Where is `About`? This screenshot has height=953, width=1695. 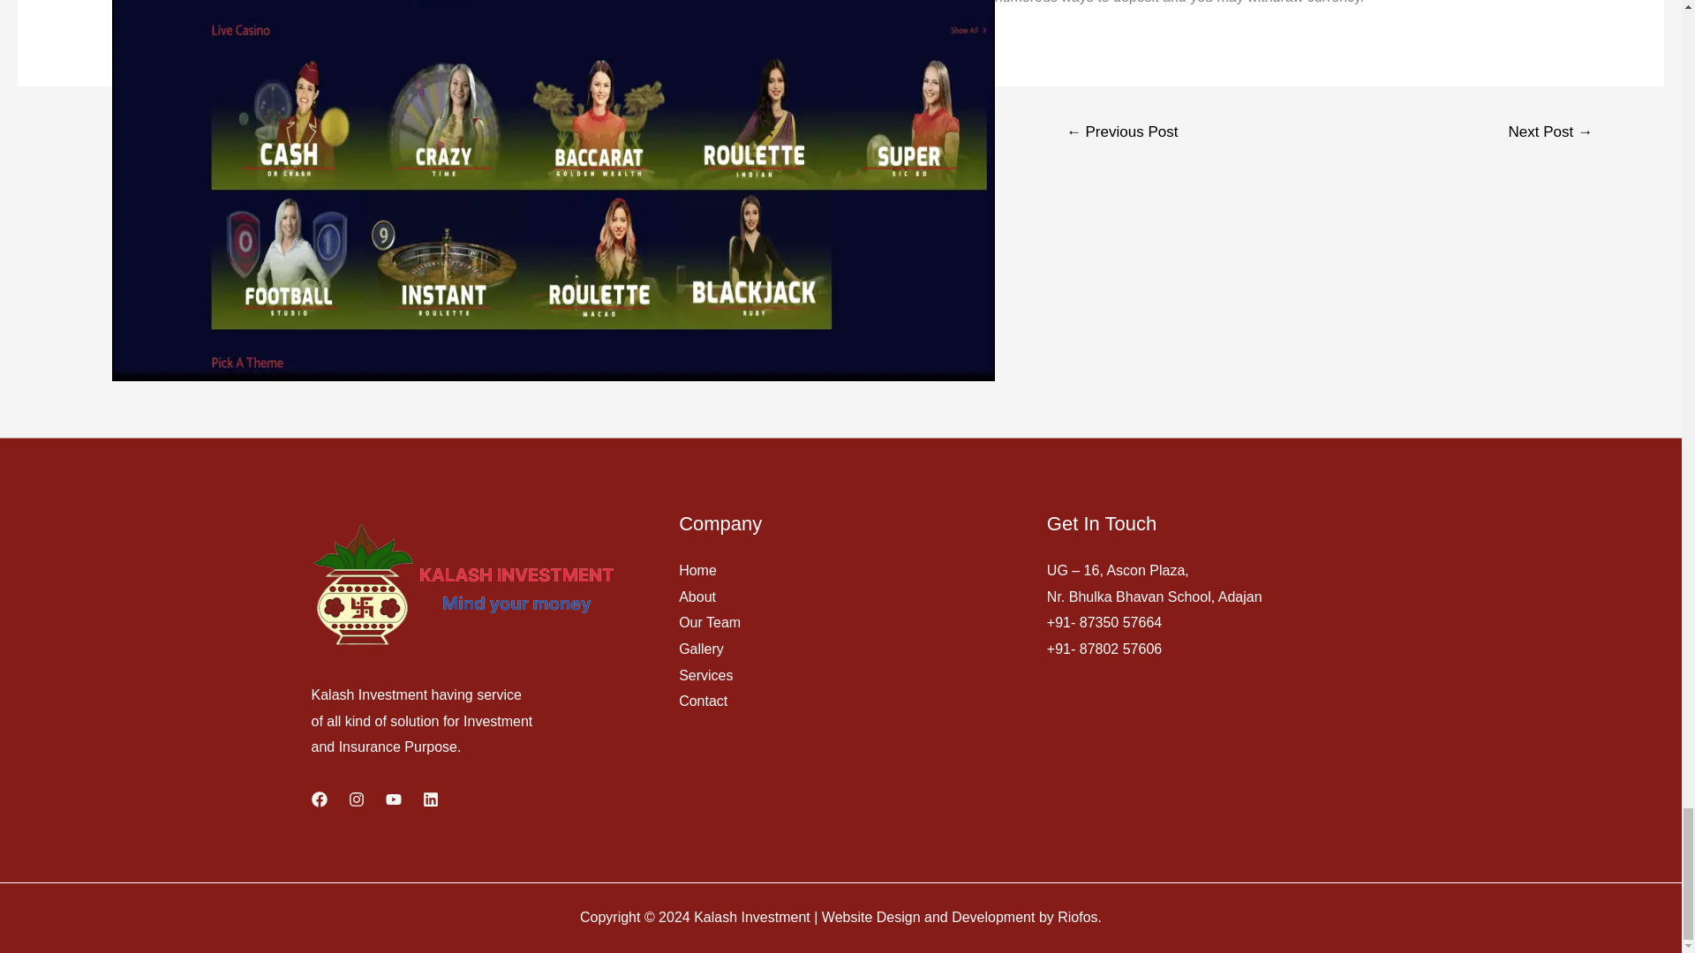
About is located at coordinates (697, 597).